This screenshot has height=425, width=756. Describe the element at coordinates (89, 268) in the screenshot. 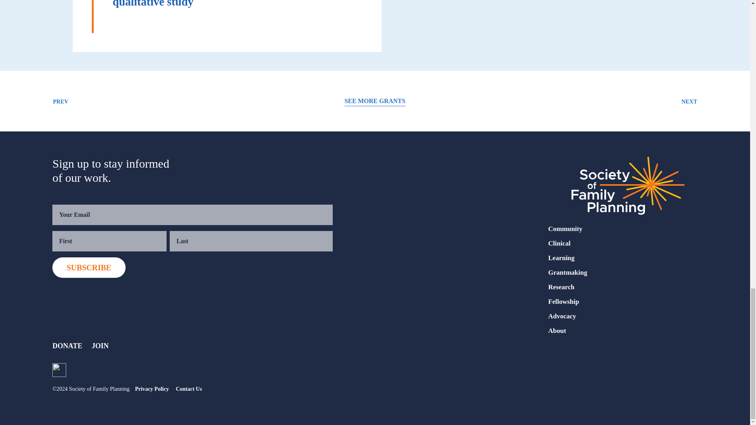

I see `Subscribe` at that location.